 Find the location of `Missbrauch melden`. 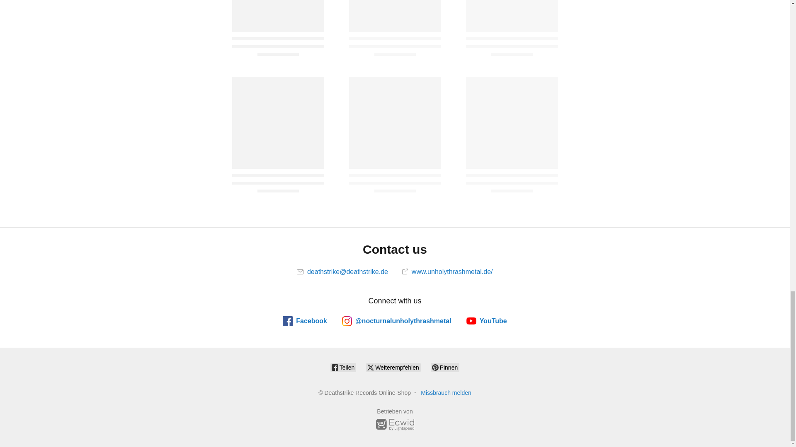

Missbrauch melden is located at coordinates (446, 392).